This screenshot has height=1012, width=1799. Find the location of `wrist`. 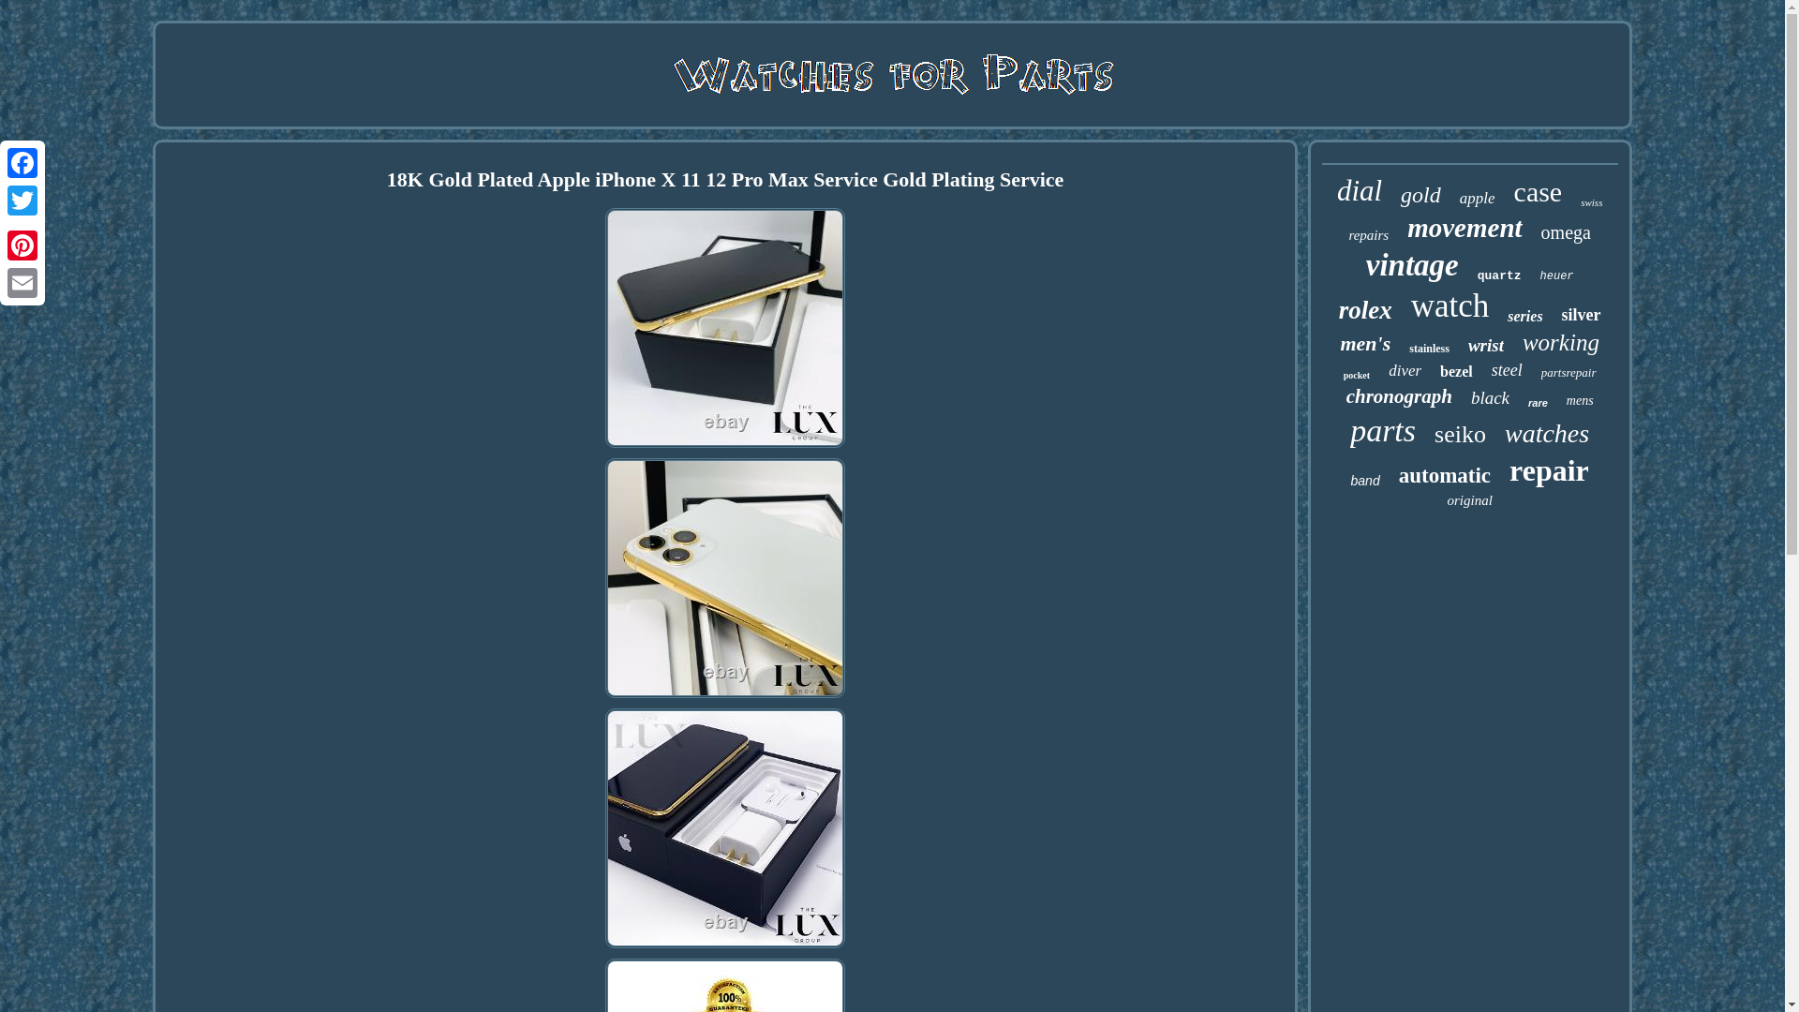

wrist is located at coordinates (1486, 345).